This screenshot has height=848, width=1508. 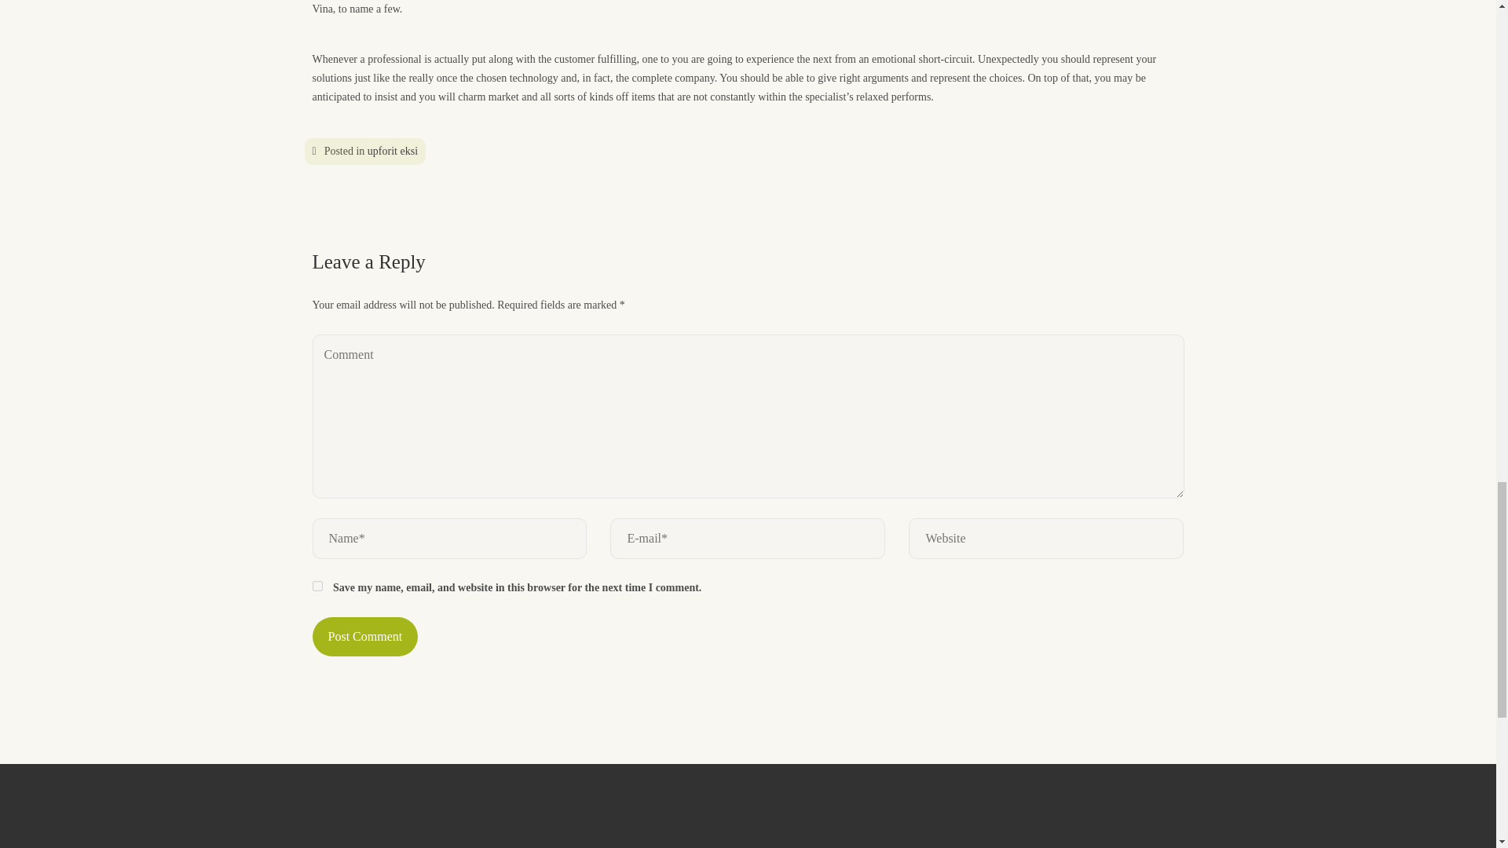 What do you see at coordinates (317, 586) in the screenshot?
I see `yes` at bounding box center [317, 586].